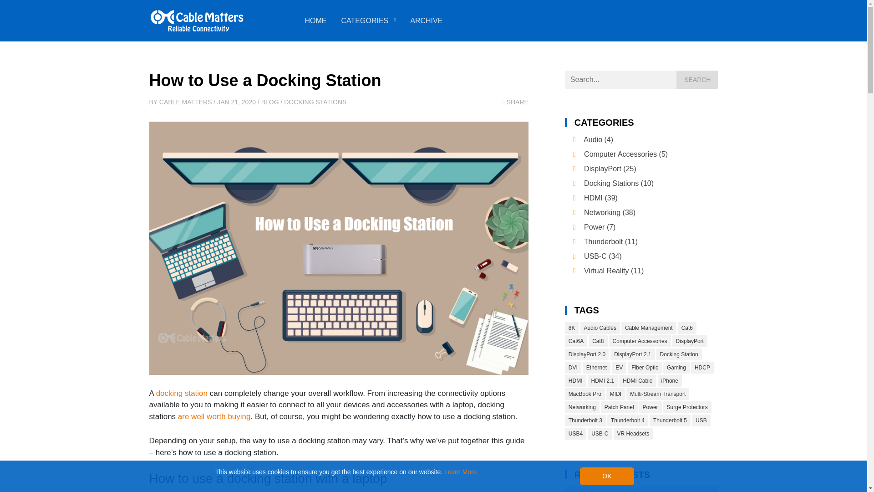 The height and width of the screenshot is (492, 874). What do you see at coordinates (619, 183) in the screenshot?
I see `Category: Docking Stations` at bounding box center [619, 183].